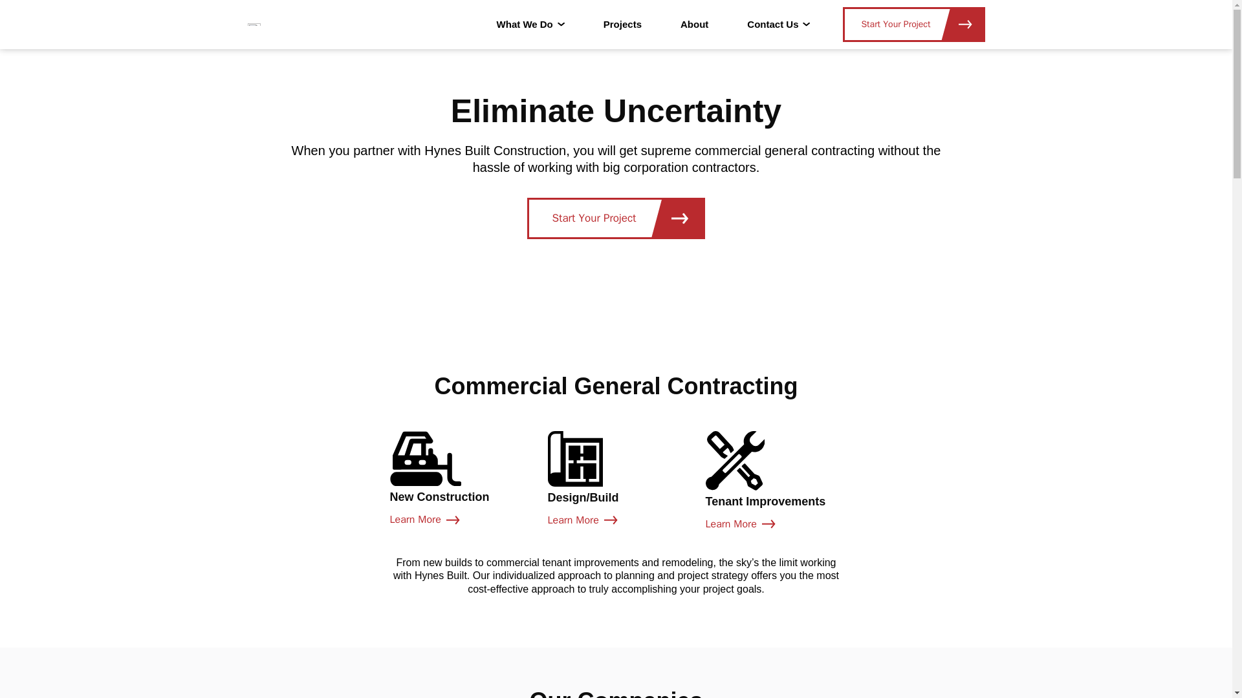 This screenshot has width=1242, height=698. I want to click on What We Do, so click(616, 218).